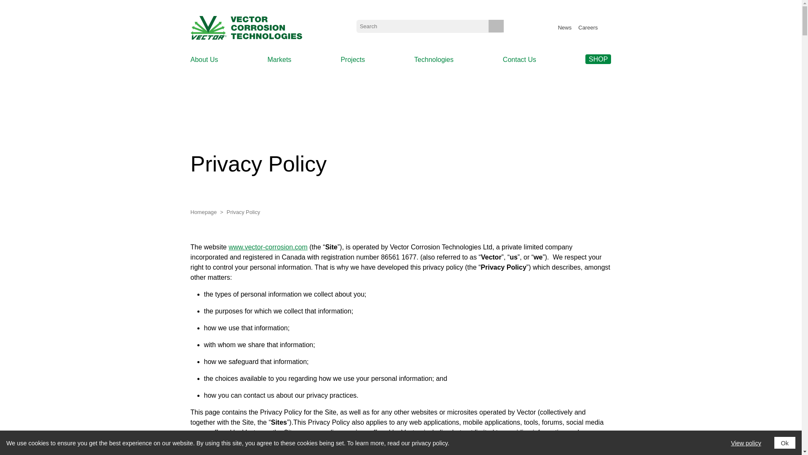 Image resolution: width=808 pixels, height=455 pixels. Describe the element at coordinates (565, 28) in the screenshot. I see `News` at that location.